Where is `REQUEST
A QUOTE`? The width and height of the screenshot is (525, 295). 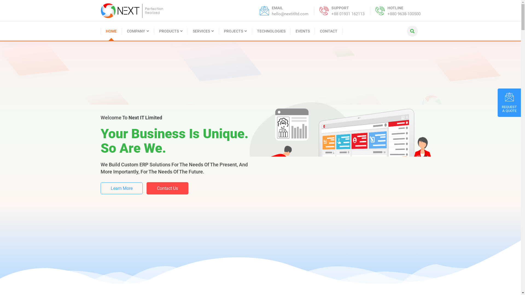
REQUEST
A QUOTE is located at coordinates (509, 103).